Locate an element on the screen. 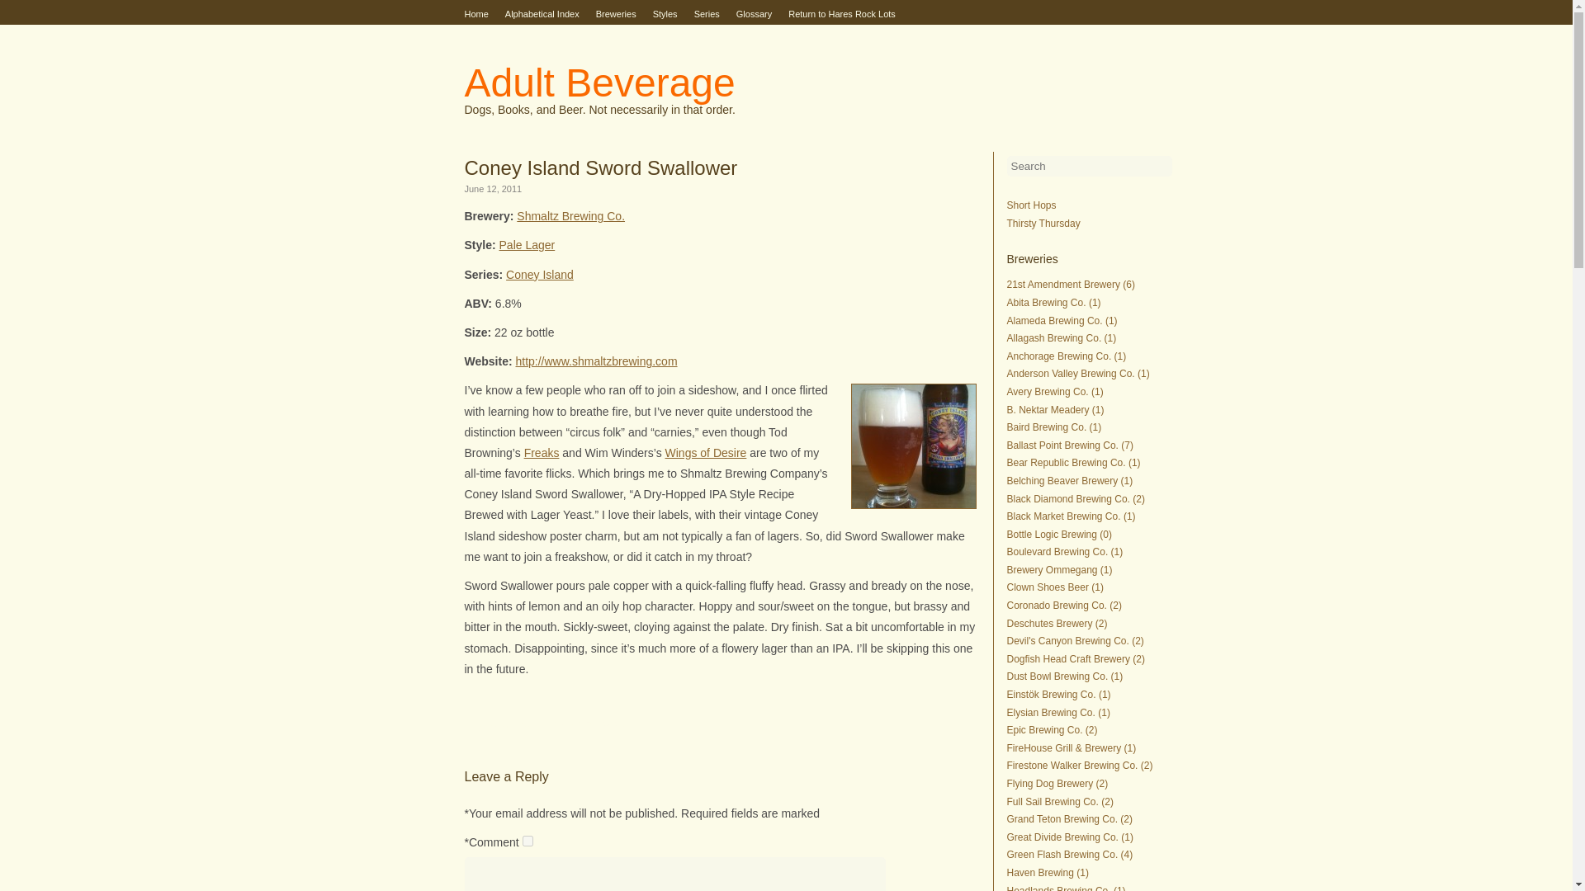 The width and height of the screenshot is (1585, 891). Wings of Desire is located at coordinates (706, 453).